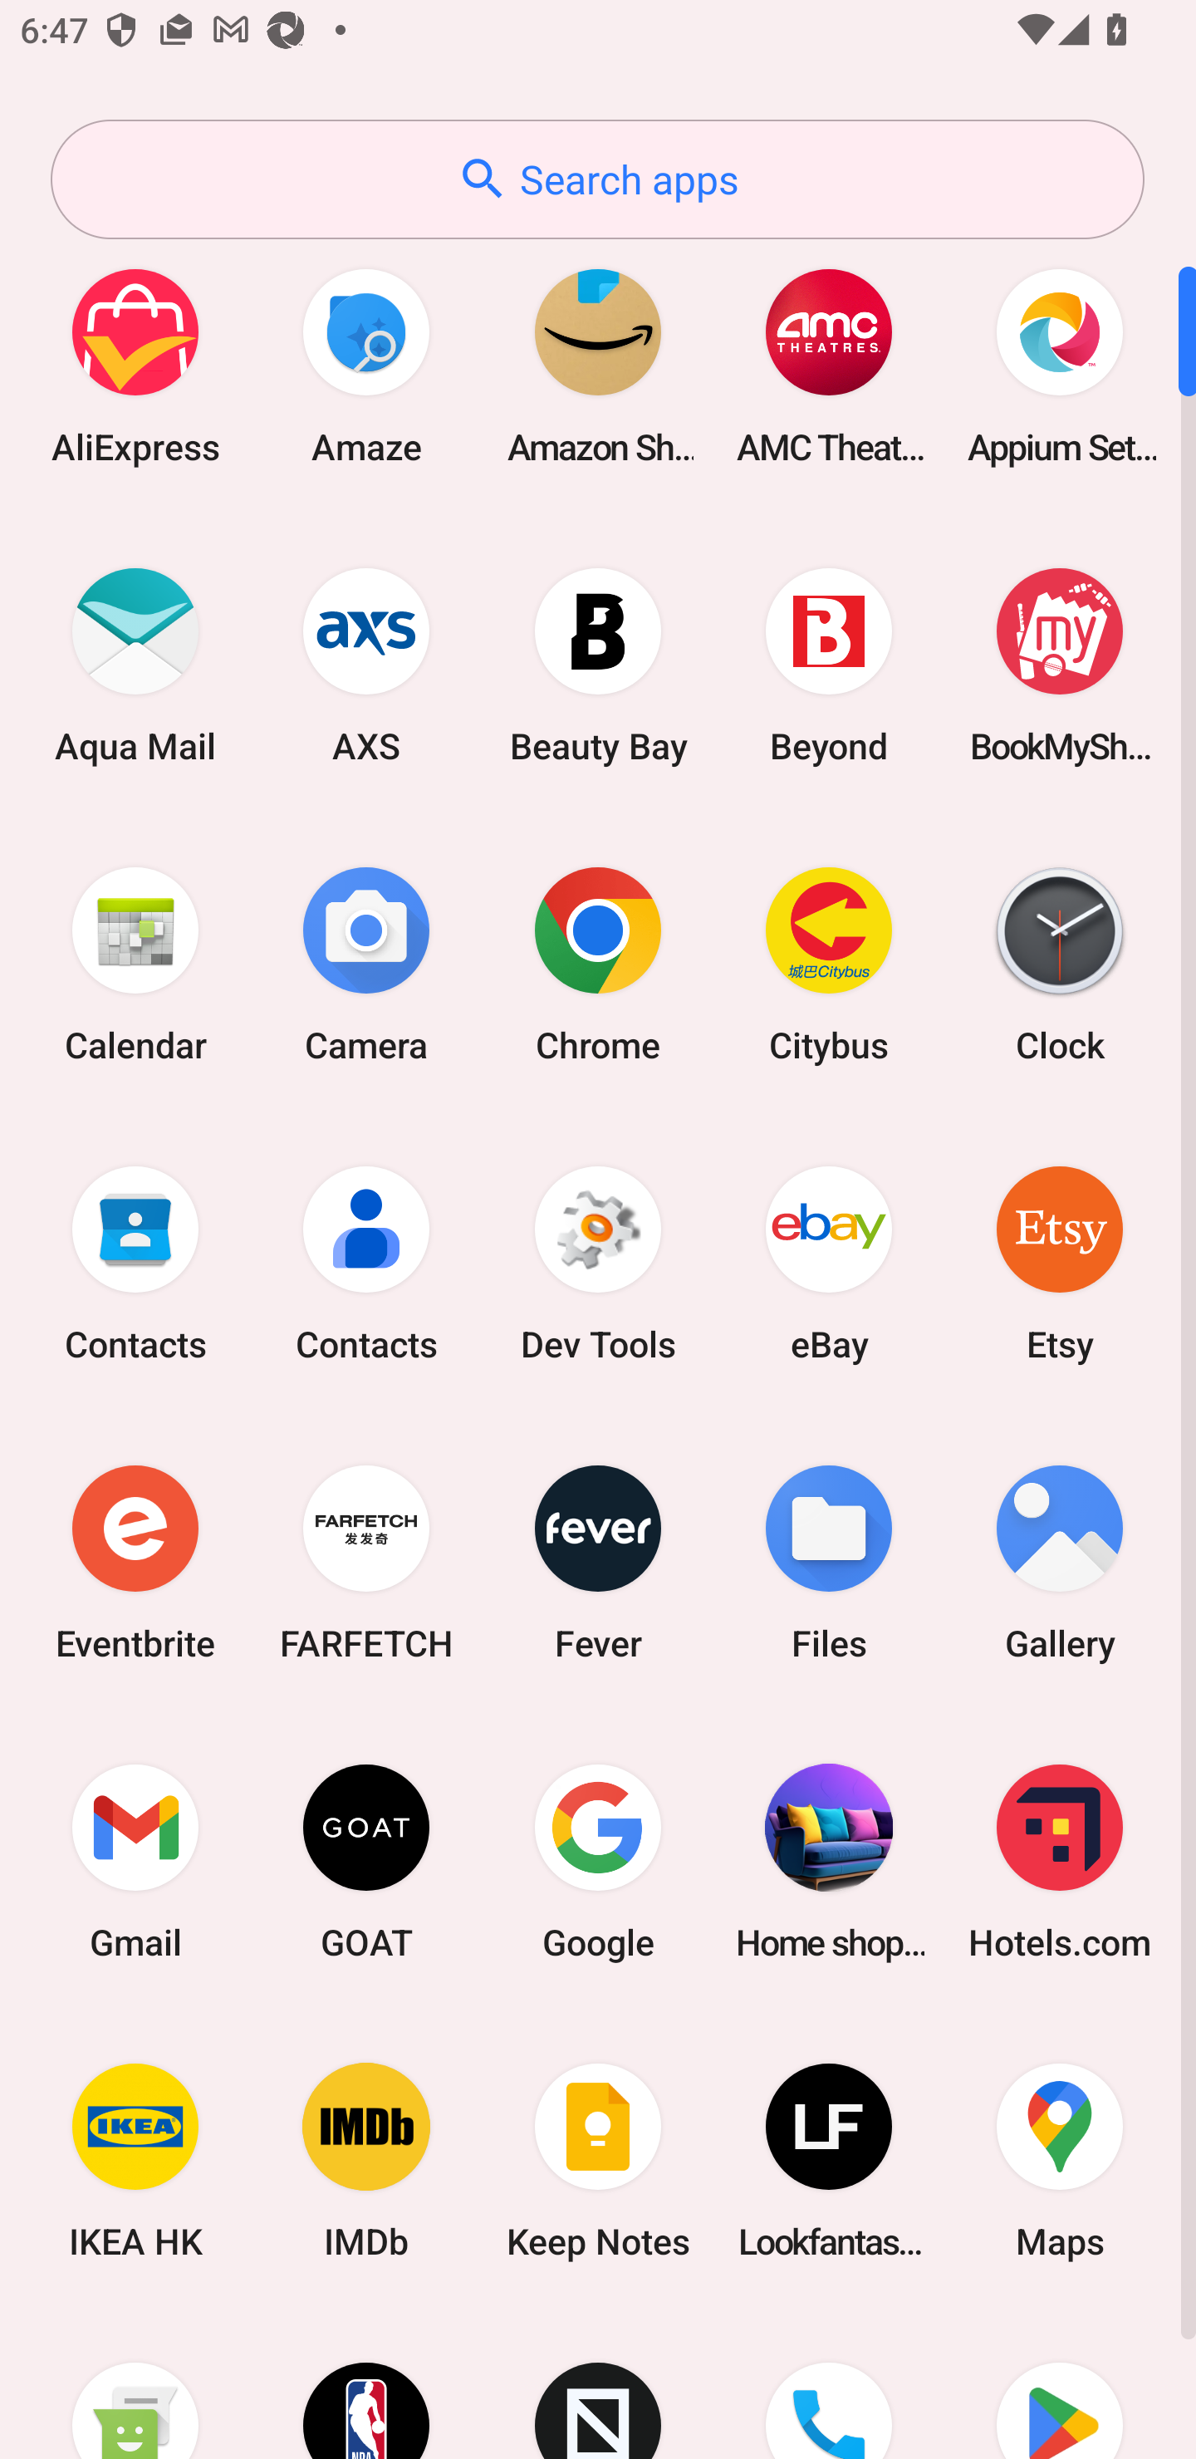 Image resolution: width=1196 pixels, height=2459 pixels. What do you see at coordinates (598, 964) in the screenshot?
I see `Chrome` at bounding box center [598, 964].